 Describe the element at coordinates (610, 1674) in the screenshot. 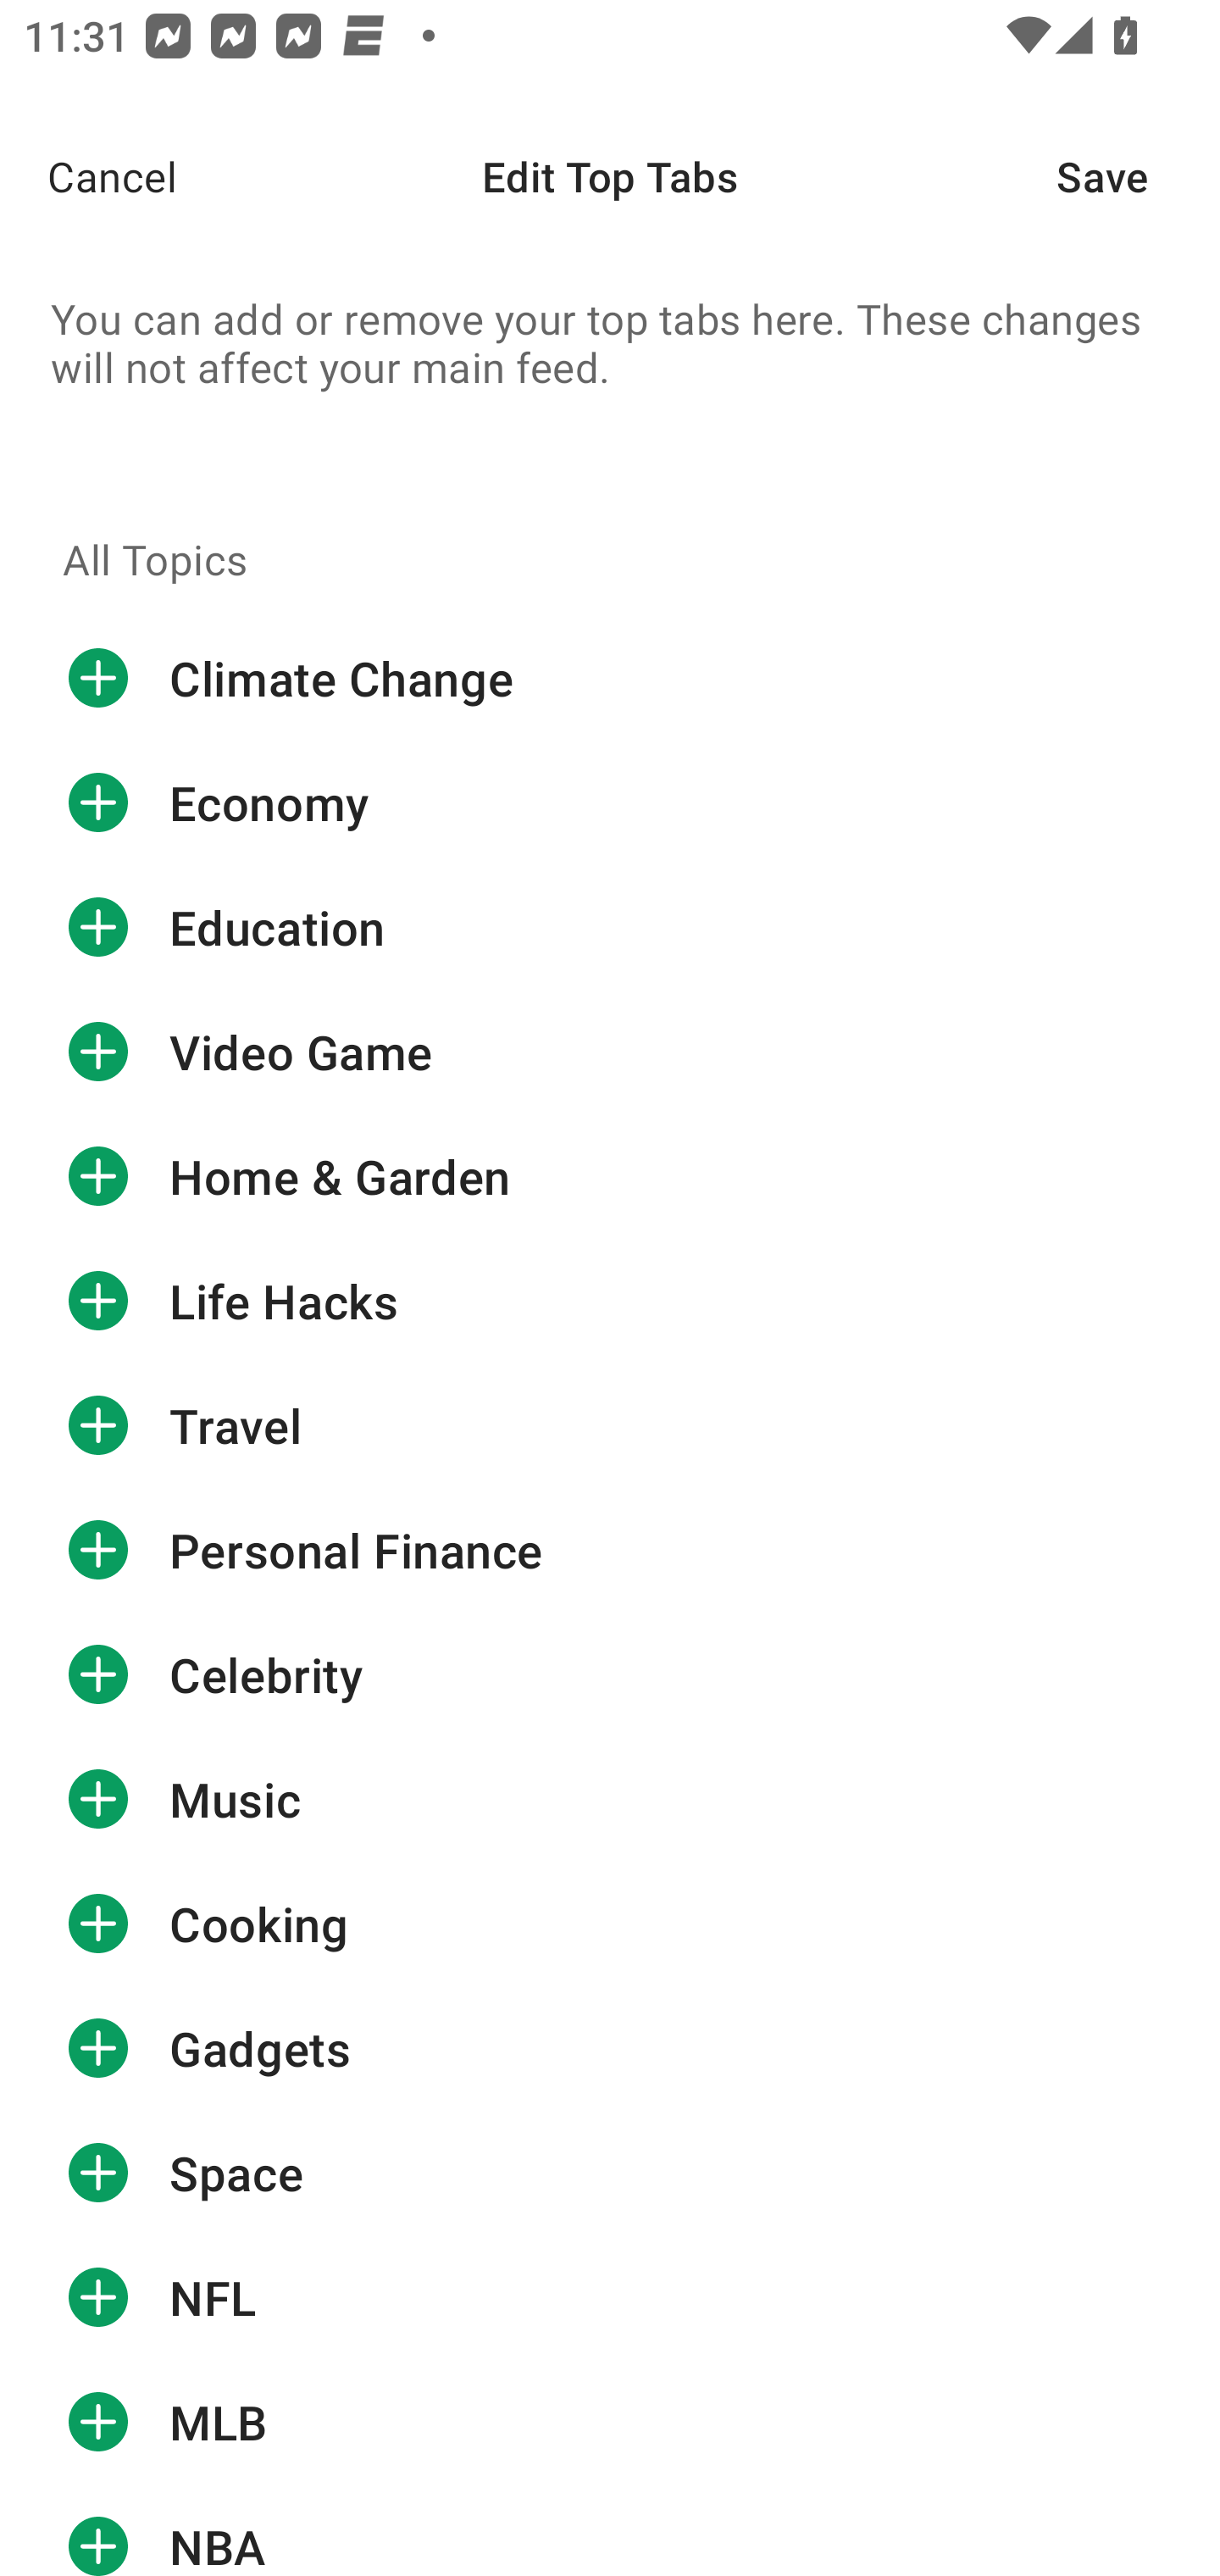

I see `Celebrity` at that location.